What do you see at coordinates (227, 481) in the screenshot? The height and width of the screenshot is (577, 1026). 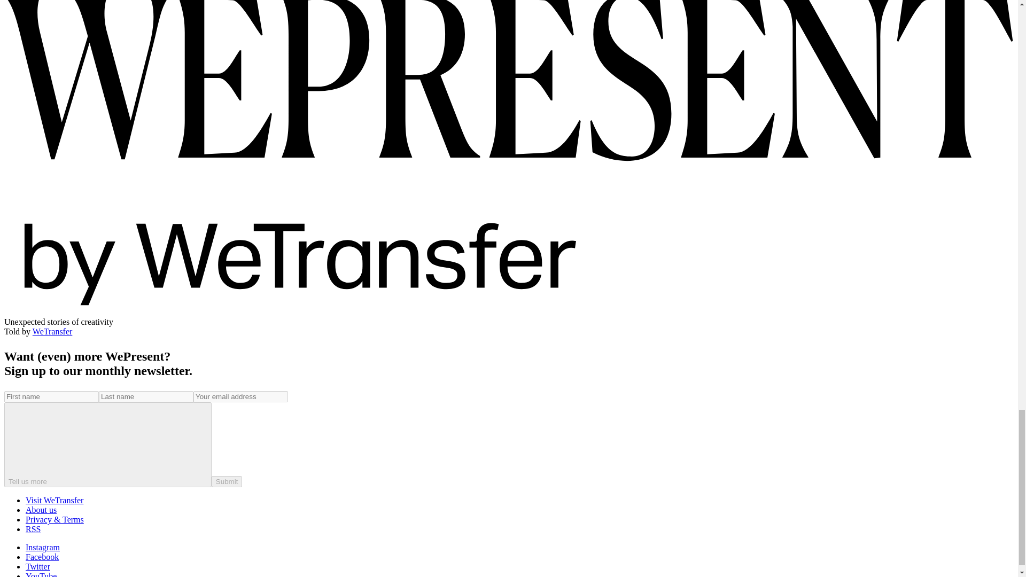 I see `Submit` at bounding box center [227, 481].